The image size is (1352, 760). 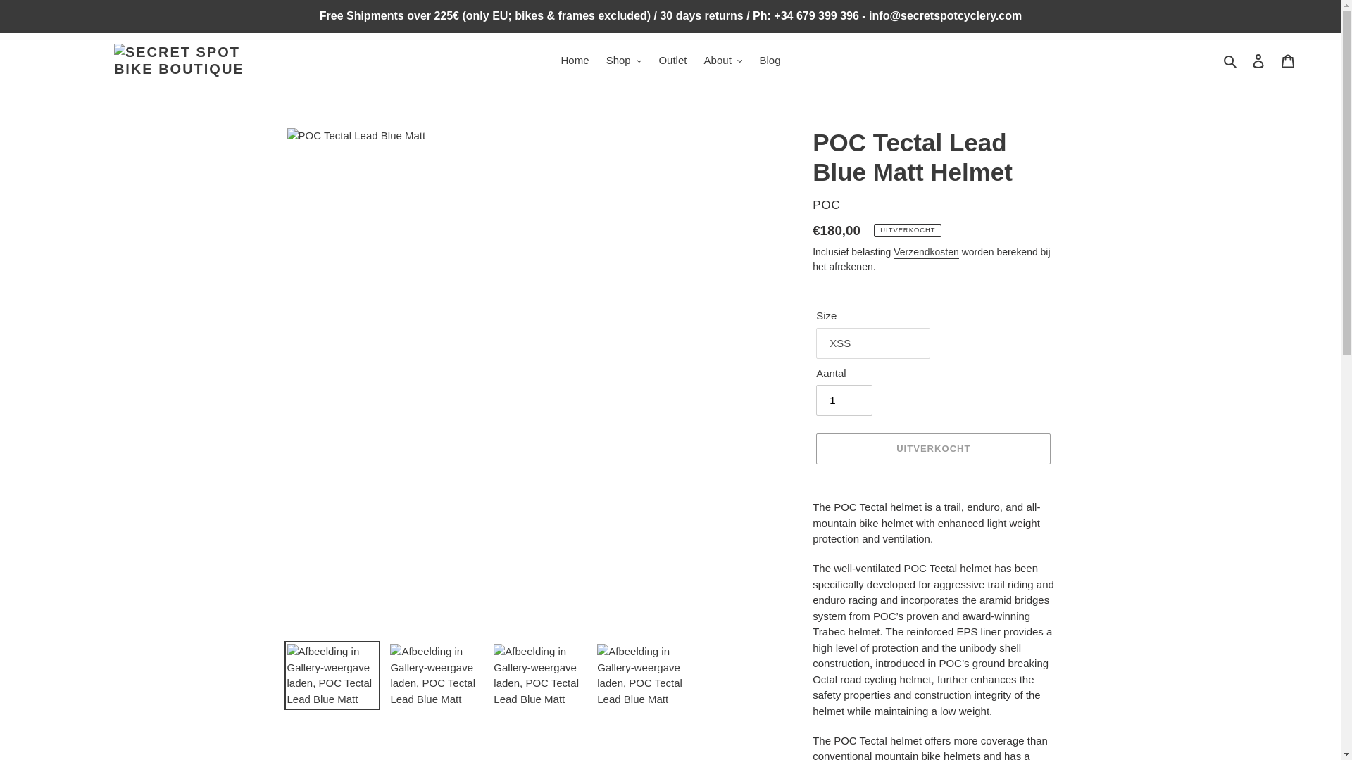 What do you see at coordinates (624, 61) in the screenshot?
I see `Shop` at bounding box center [624, 61].